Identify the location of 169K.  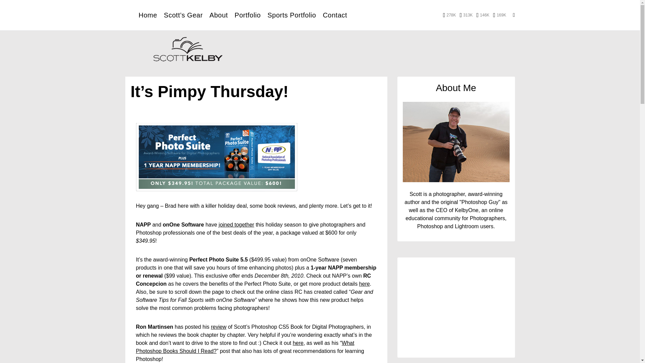
(500, 15).